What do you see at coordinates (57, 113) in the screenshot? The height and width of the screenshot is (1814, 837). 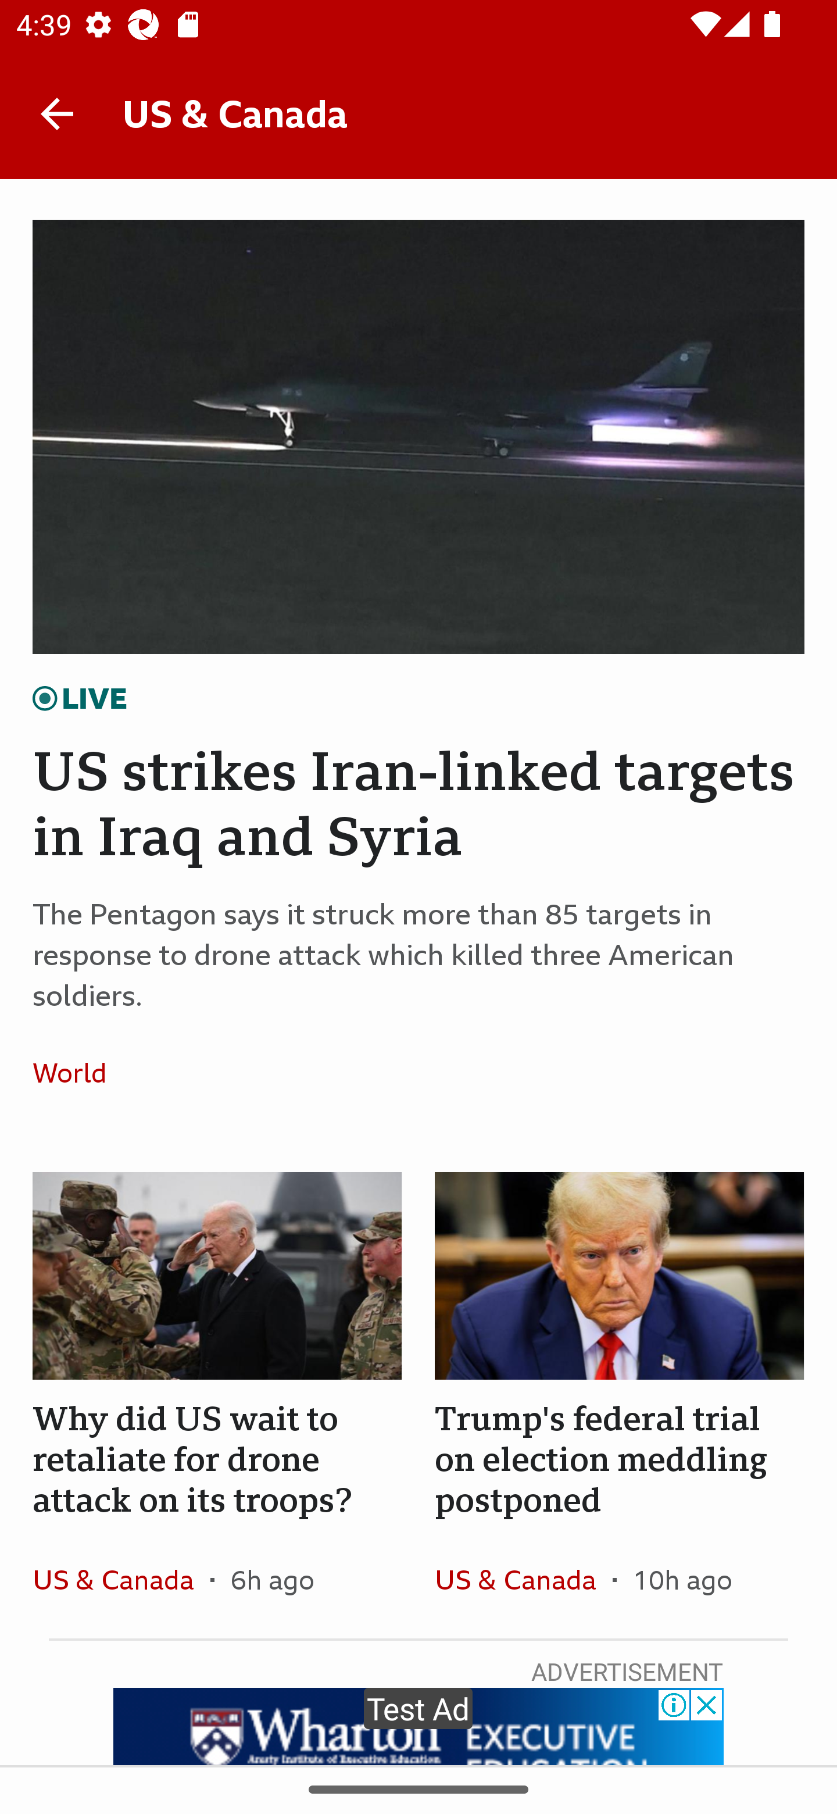 I see `Back` at bounding box center [57, 113].